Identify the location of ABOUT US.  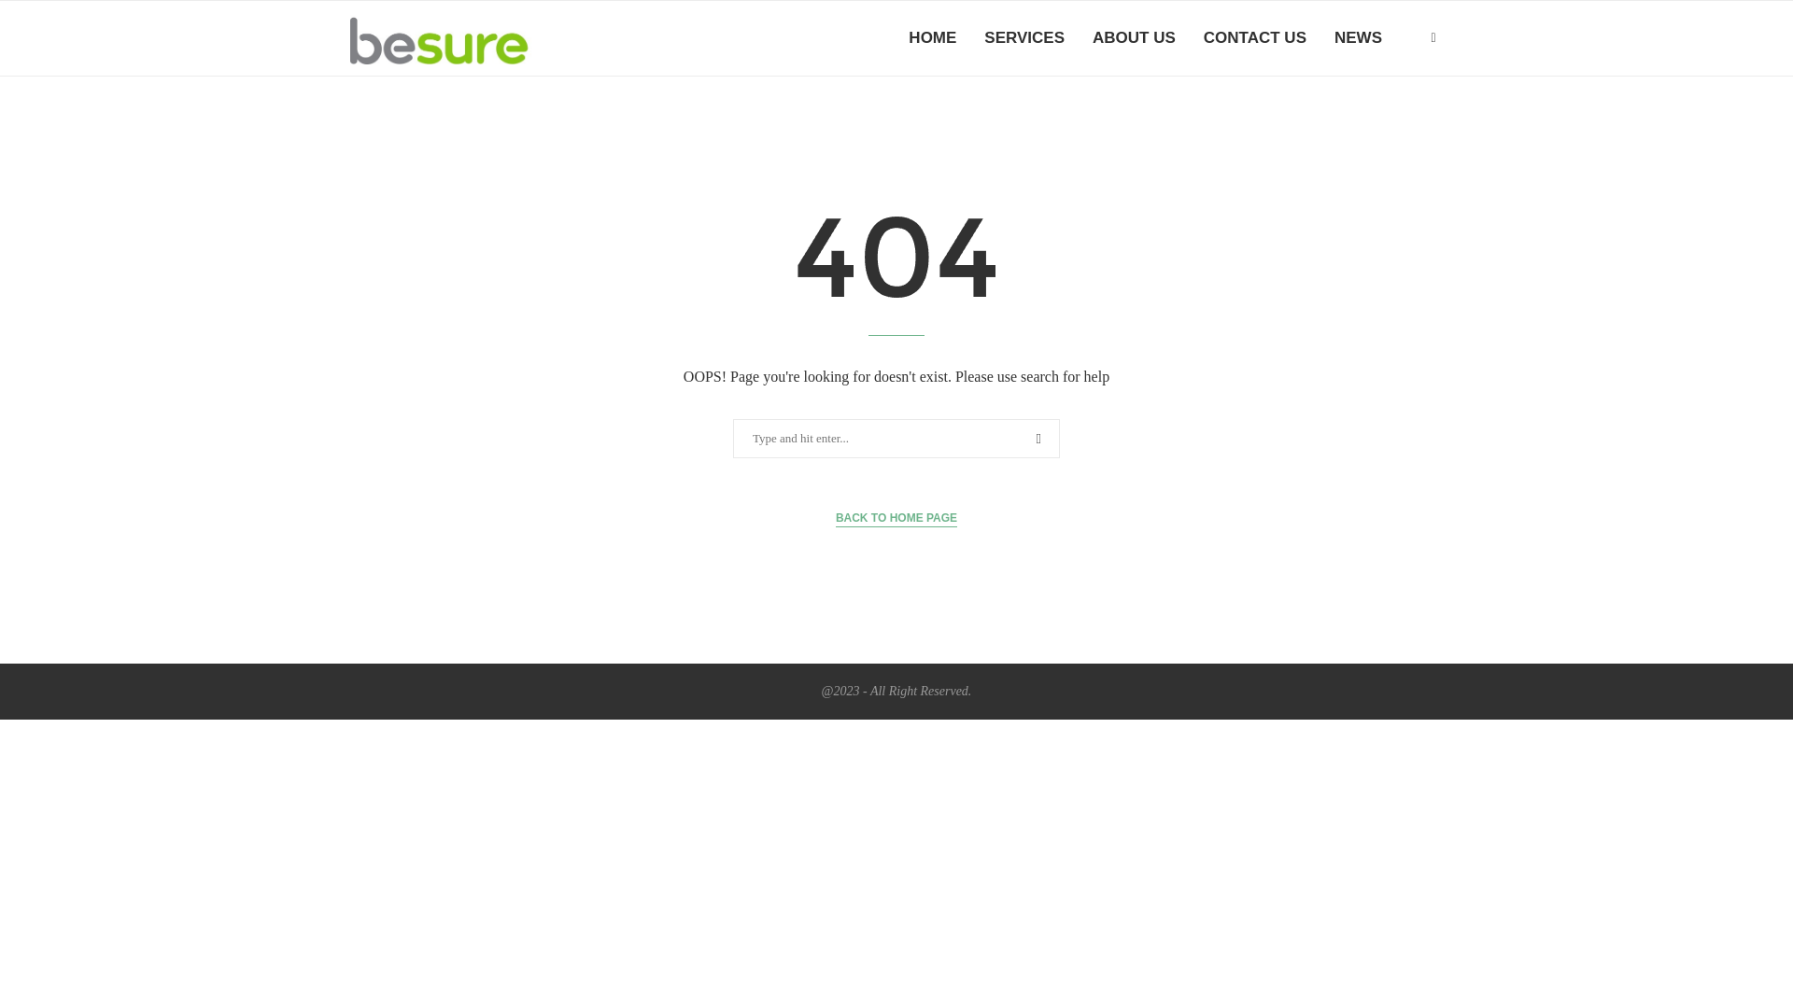
(1134, 38).